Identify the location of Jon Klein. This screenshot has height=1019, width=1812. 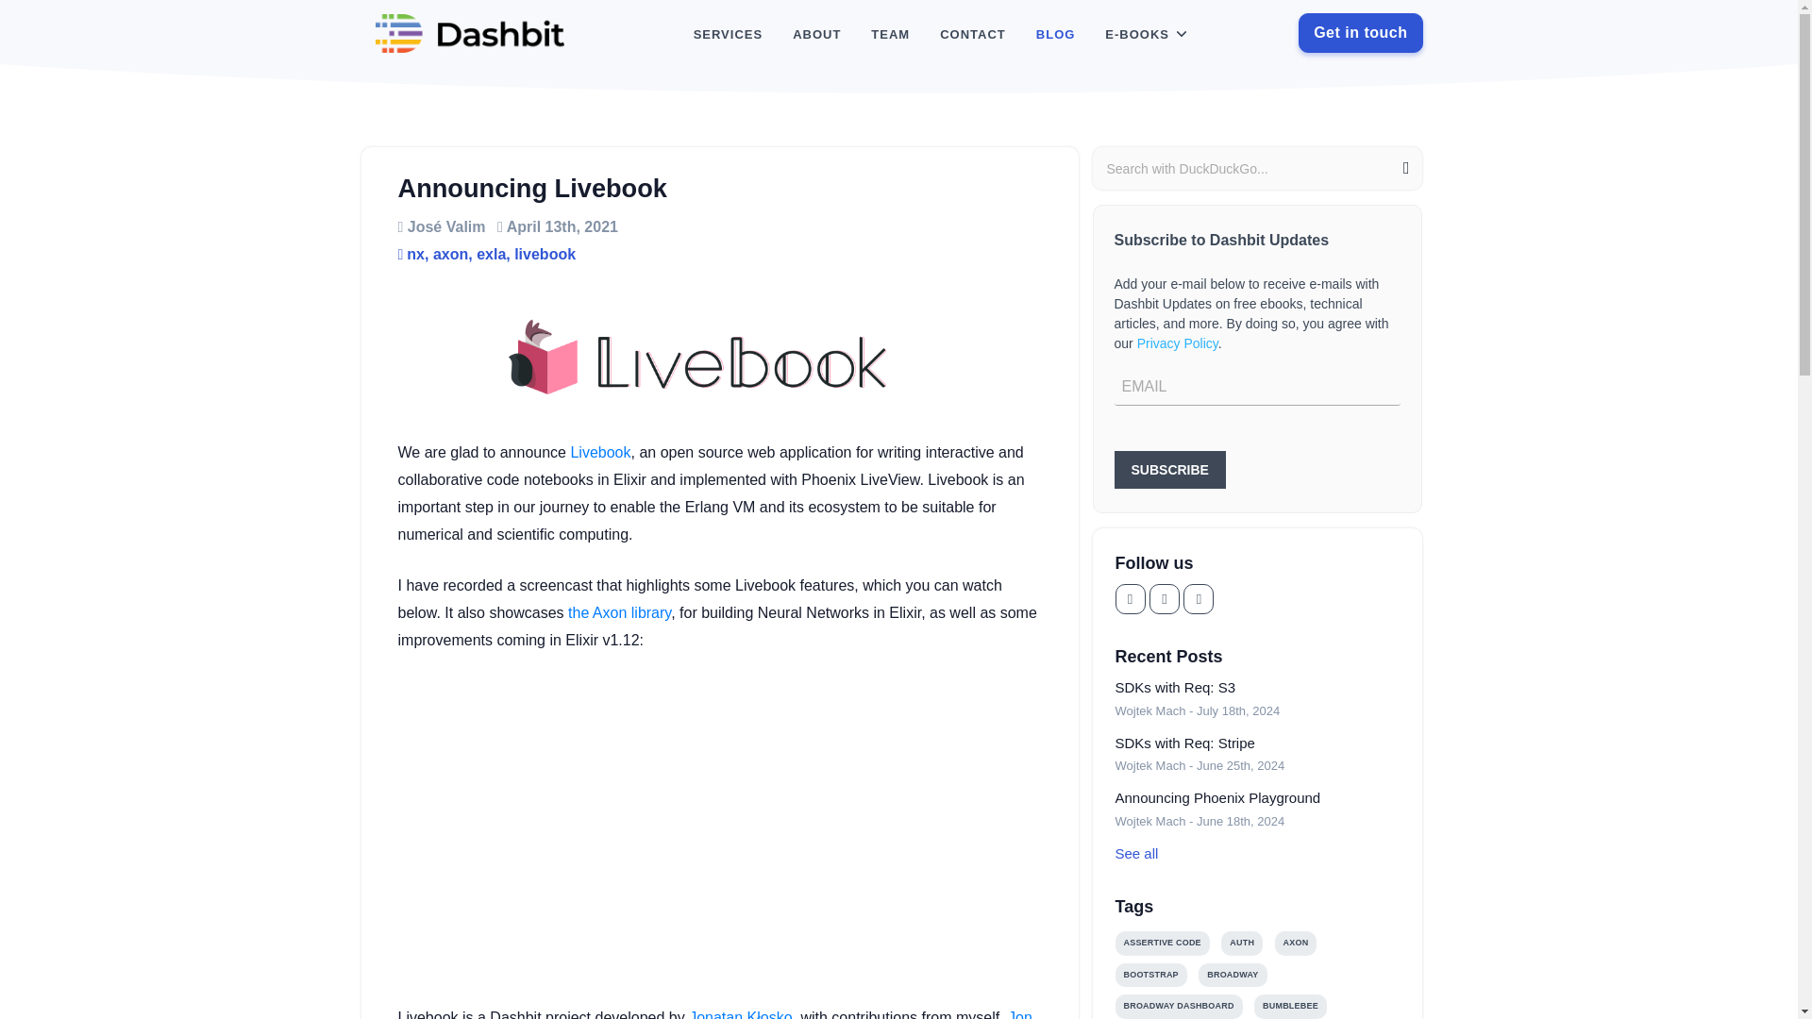
(715, 1014).